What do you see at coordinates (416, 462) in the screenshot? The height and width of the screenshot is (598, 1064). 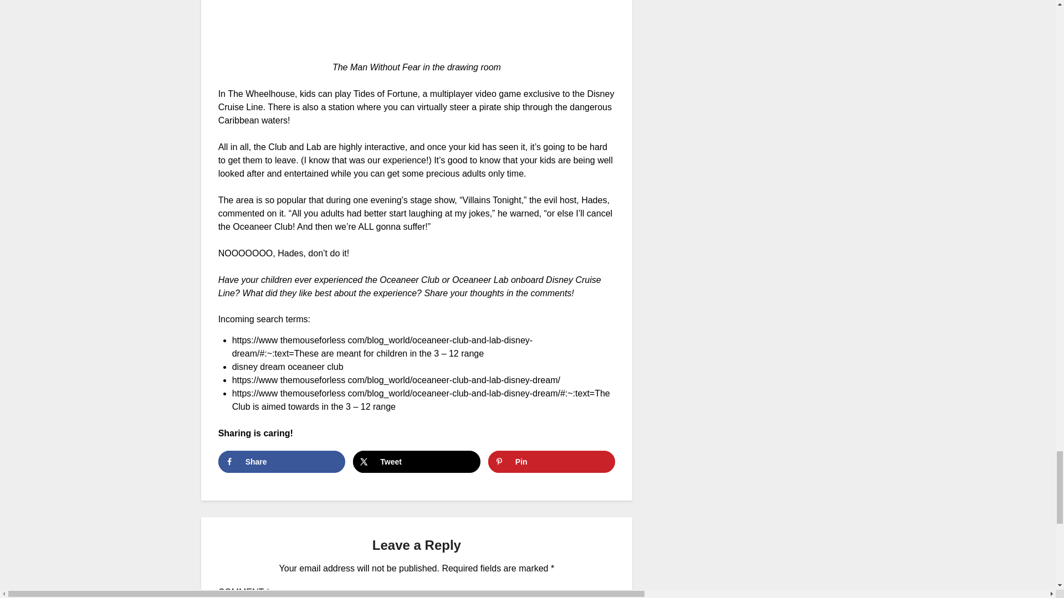 I see `Share on X` at bounding box center [416, 462].